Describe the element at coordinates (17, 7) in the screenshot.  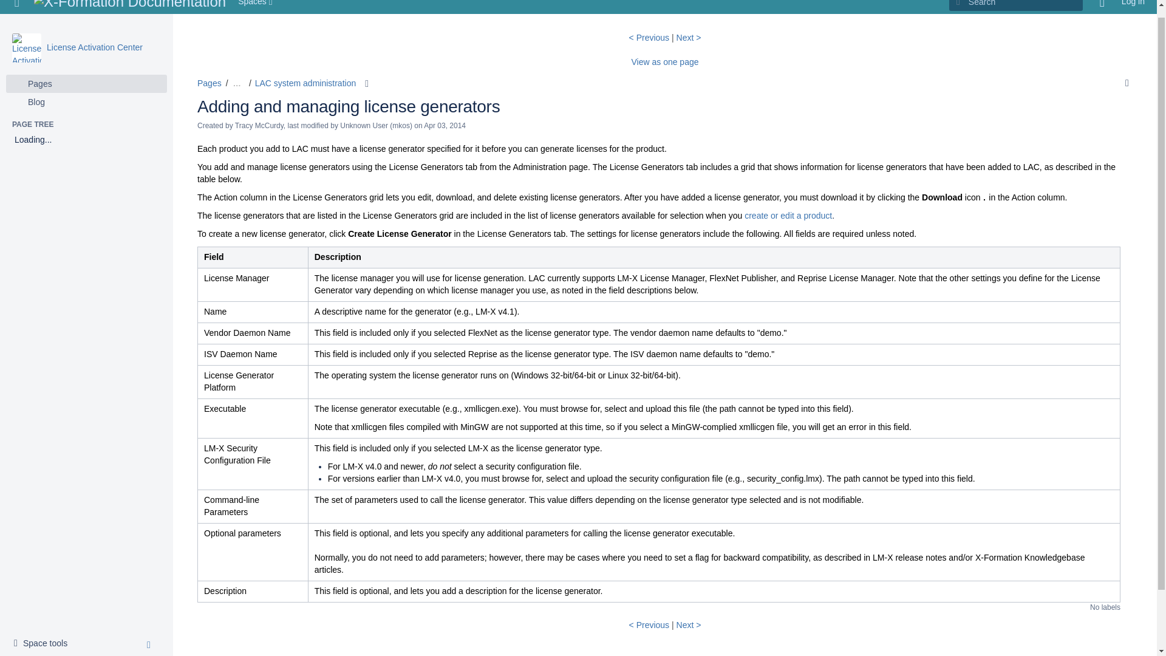
I see `Blog` at that location.